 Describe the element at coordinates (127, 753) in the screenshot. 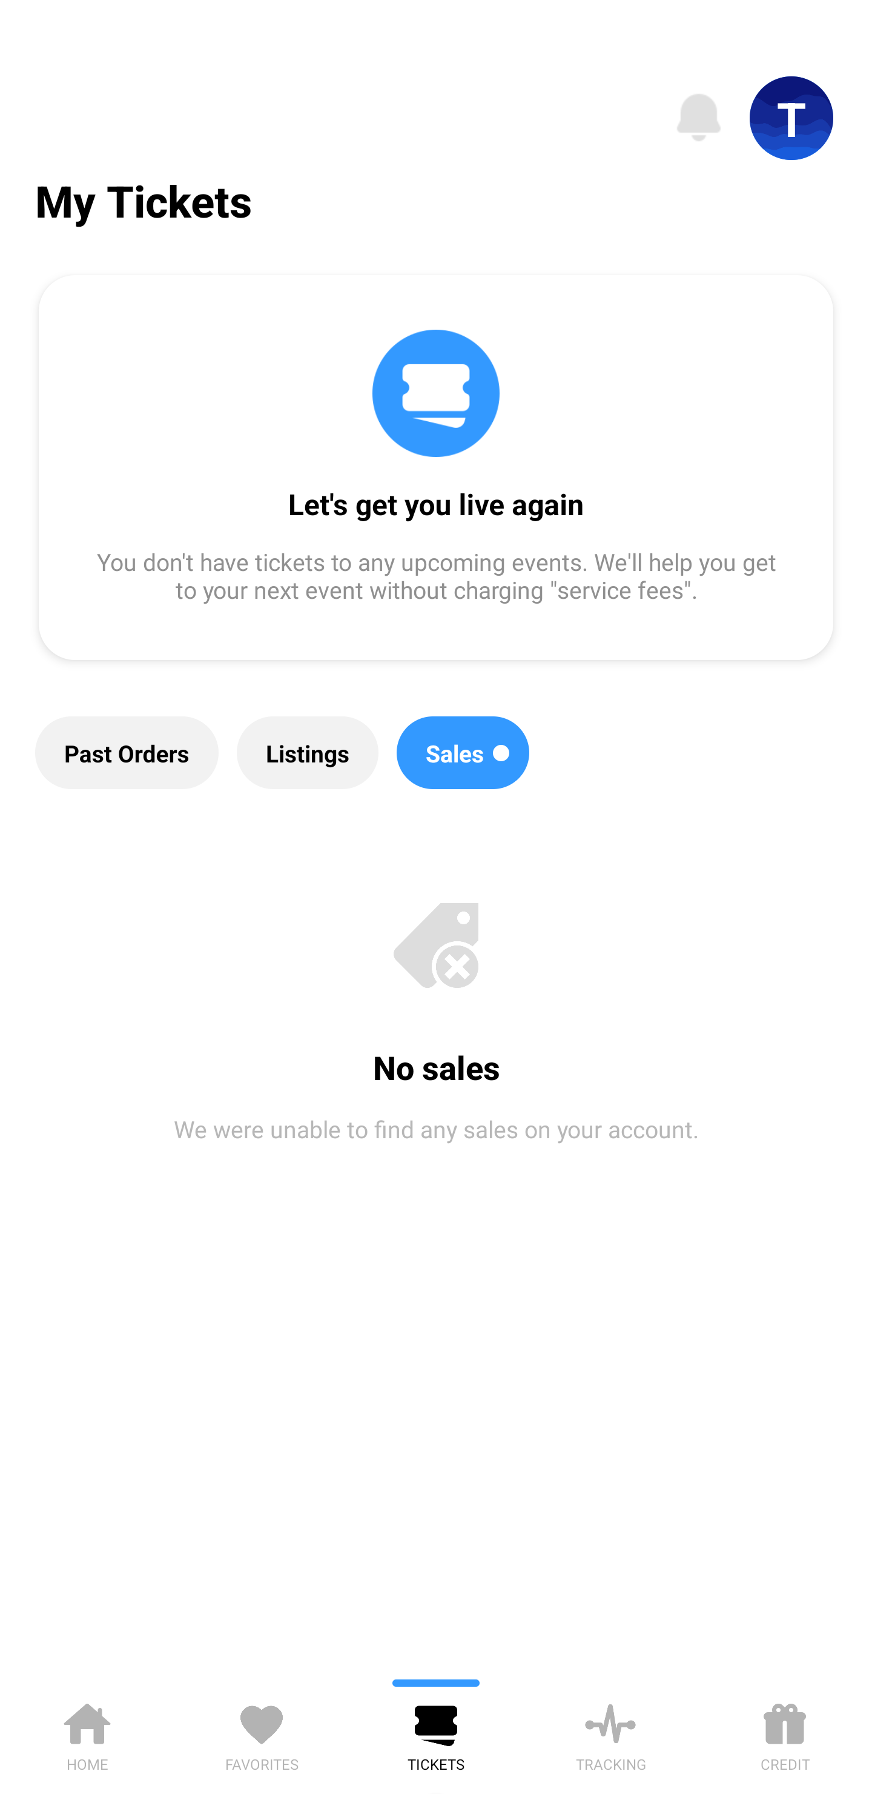

I see `Past Orders` at that location.